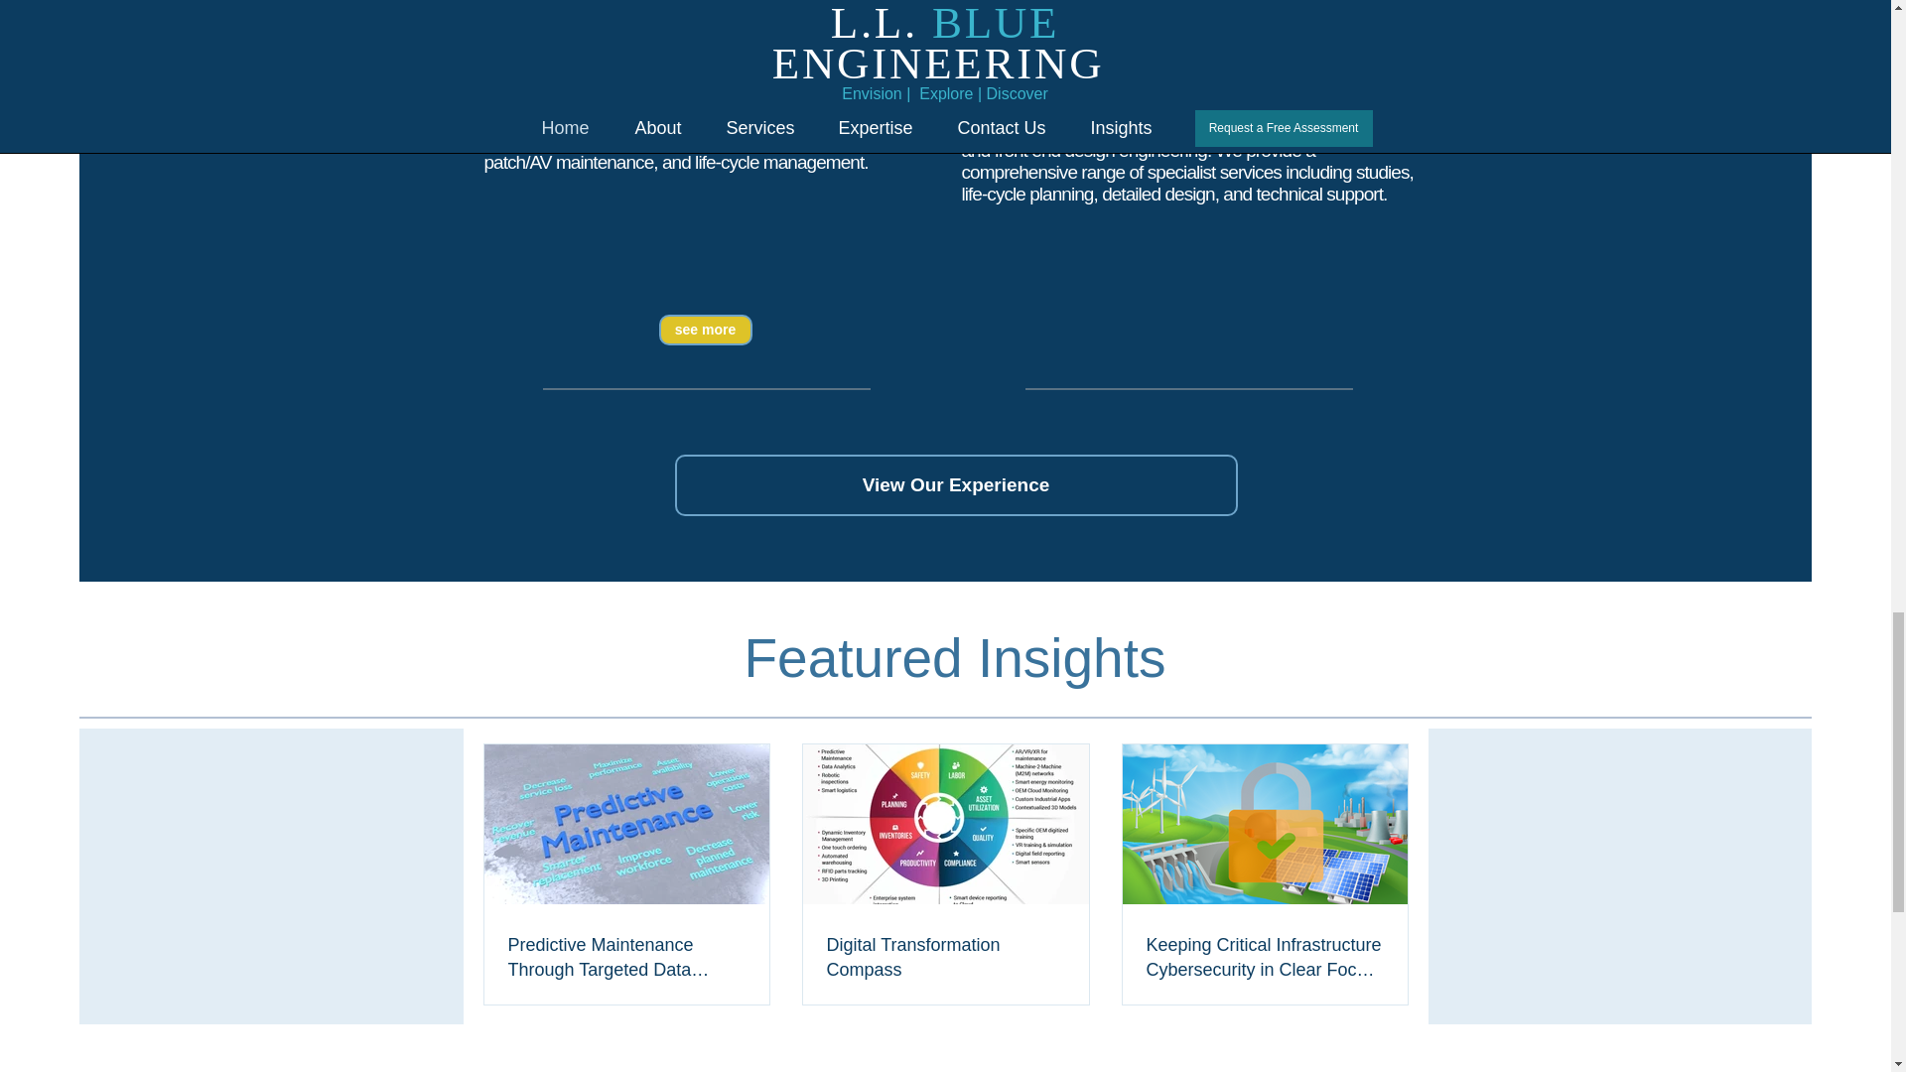 This screenshot has height=1072, width=1906. Describe the element at coordinates (955, 484) in the screenshot. I see `View Our Experience` at that location.